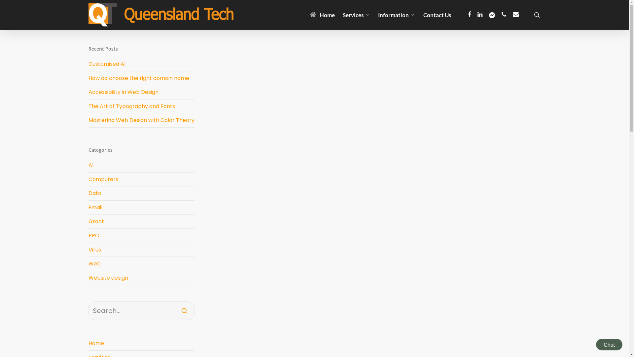 The height and width of the screenshot is (357, 634). What do you see at coordinates (142, 221) in the screenshot?
I see `Grant` at bounding box center [142, 221].